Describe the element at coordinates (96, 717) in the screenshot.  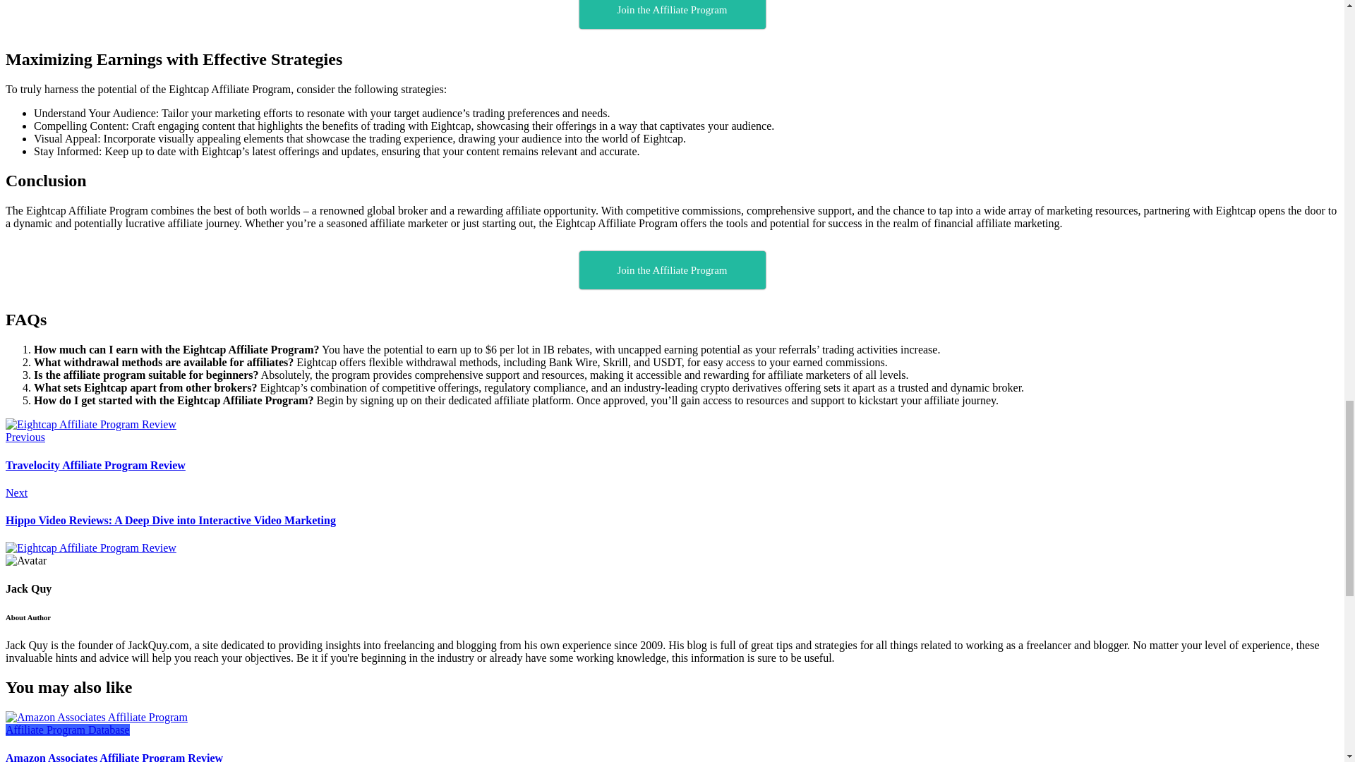
I see `Amazon Associates Affiliate Program Review 2` at that location.